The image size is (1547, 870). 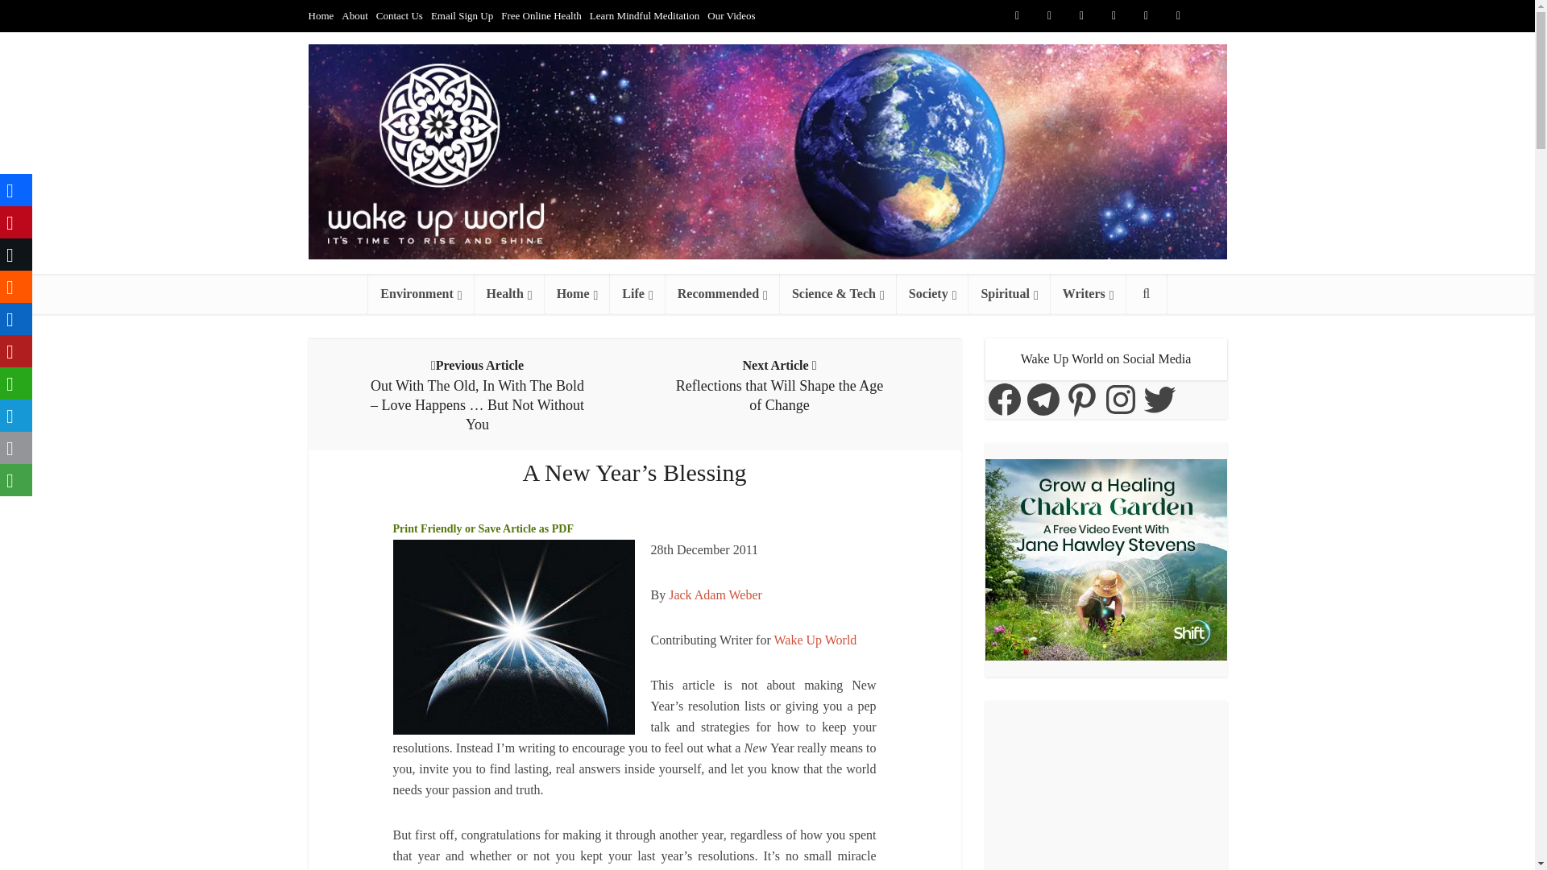 I want to click on Telegram, so click(x=1210, y=16).